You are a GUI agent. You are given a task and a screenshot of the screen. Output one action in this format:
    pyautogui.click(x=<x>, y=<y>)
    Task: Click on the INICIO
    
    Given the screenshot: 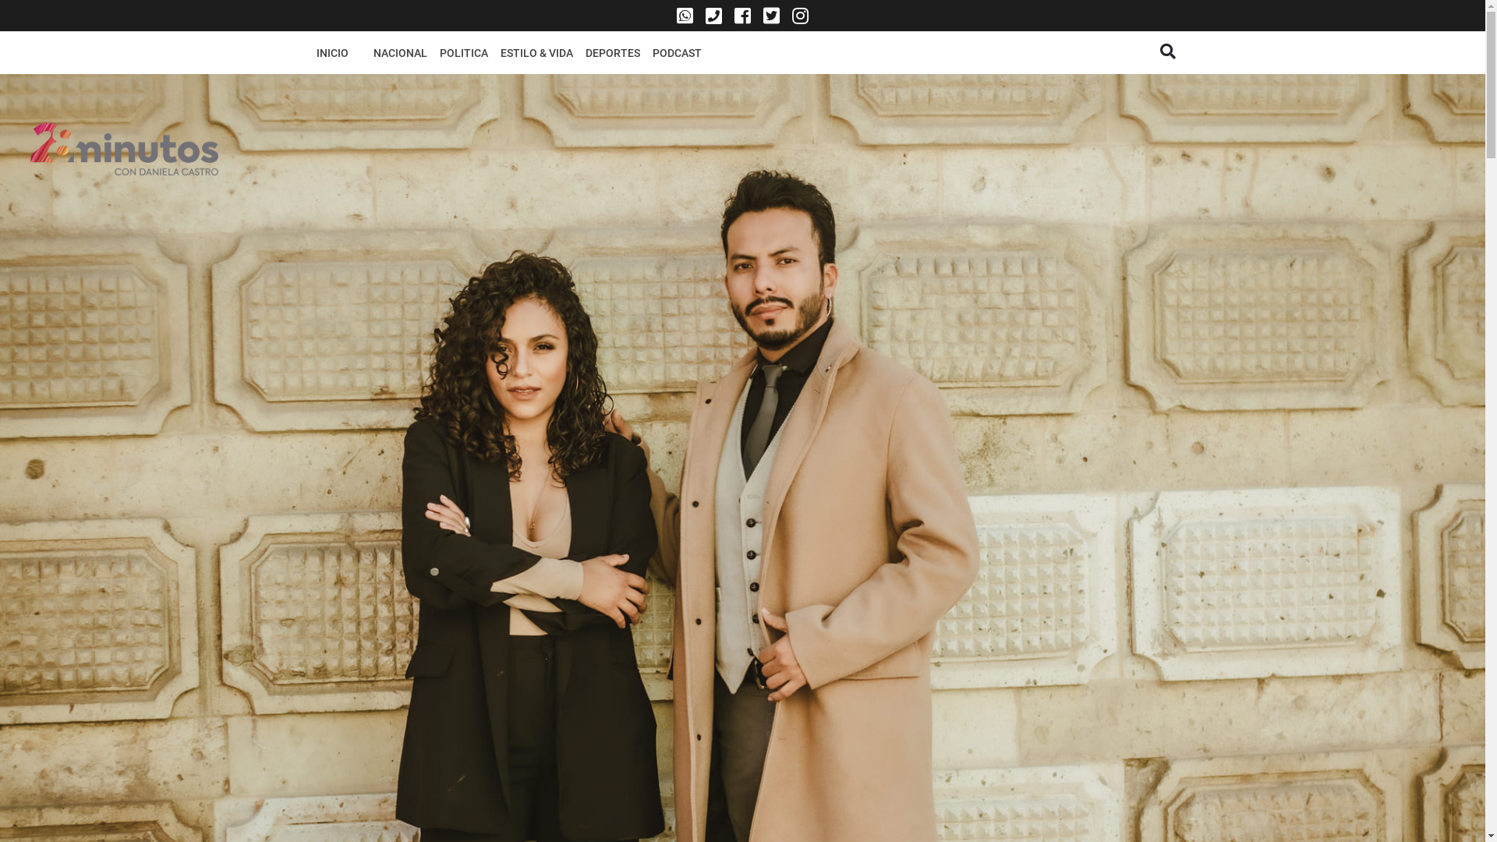 What is the action you would take?
    pyautogui.click(x=332, y=53)
    